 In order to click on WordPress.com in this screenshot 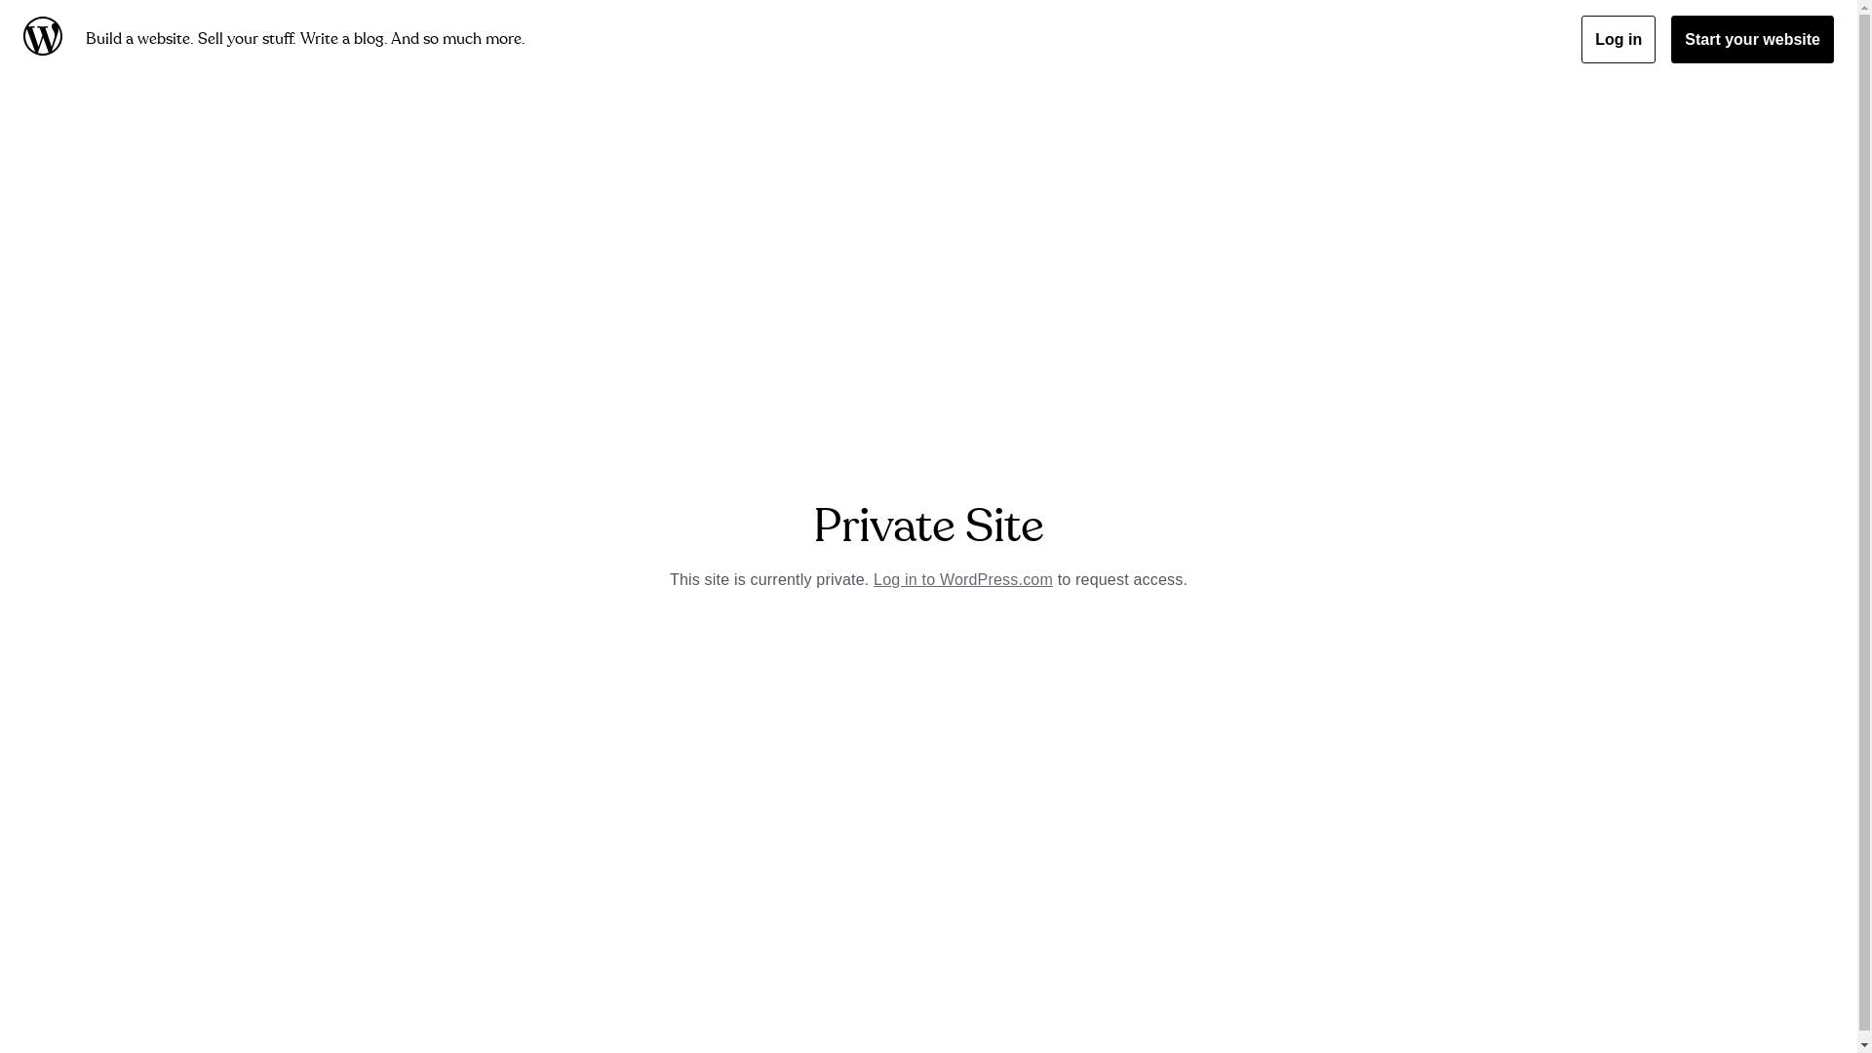, I will do `click(47, 39)`.